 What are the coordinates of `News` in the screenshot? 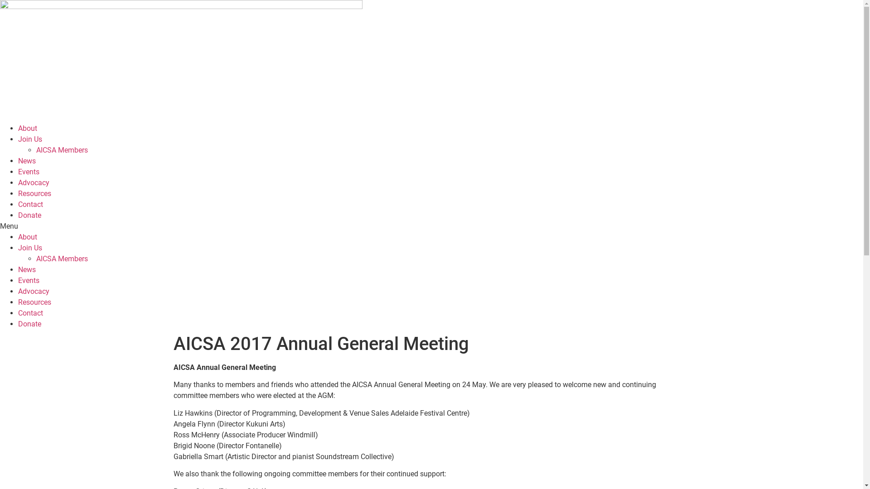 It's located at (27, 161).